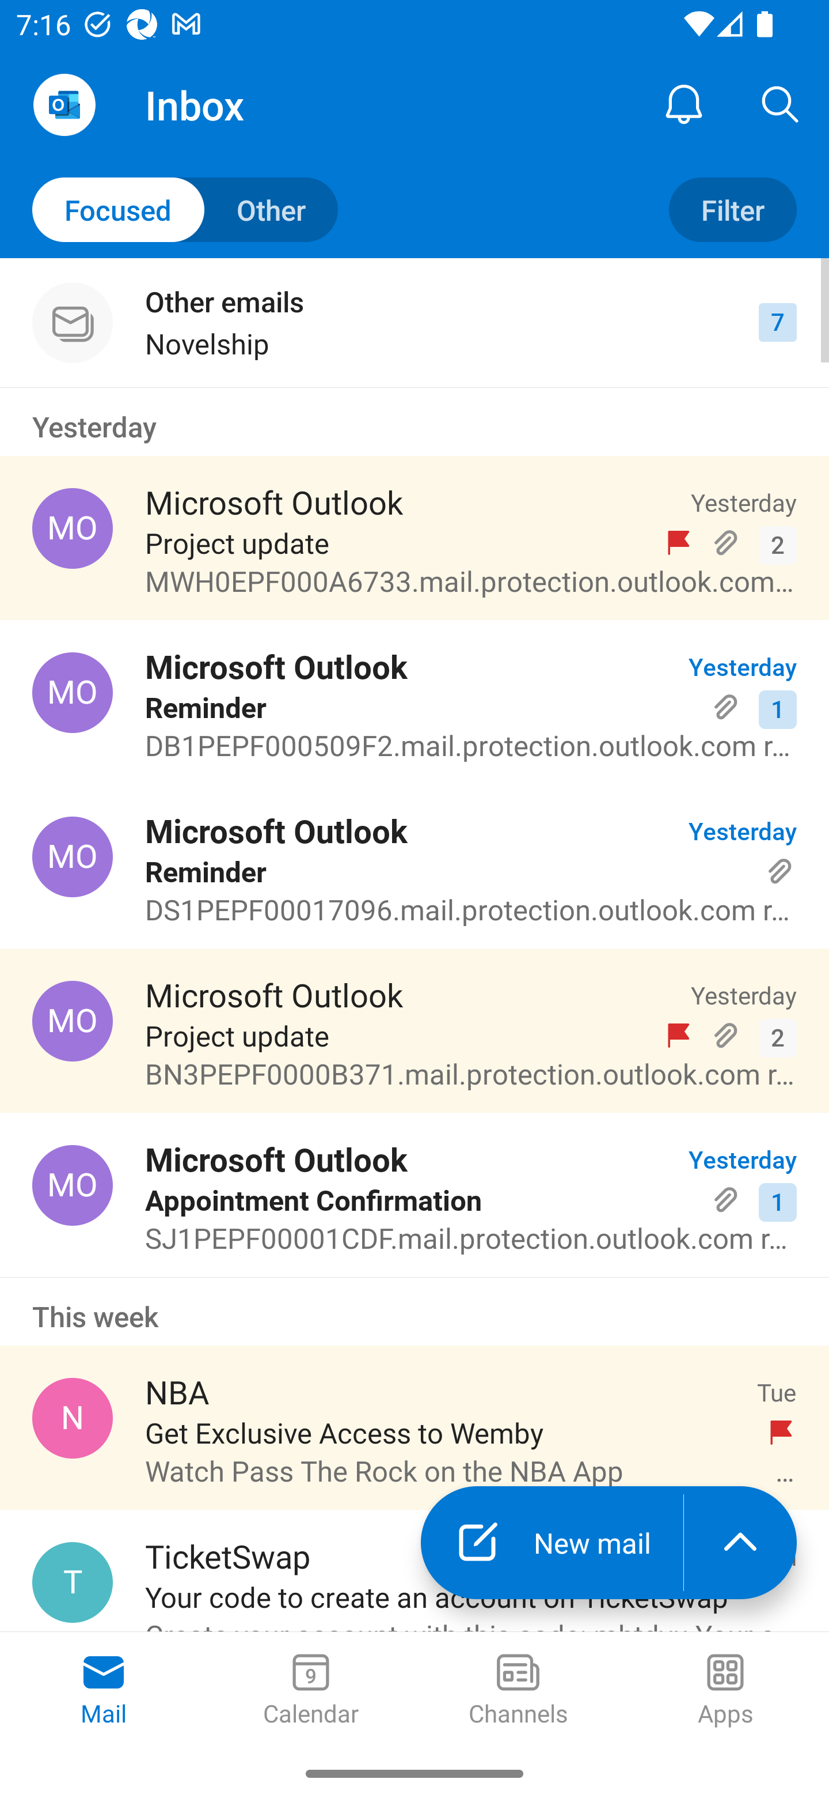 The height and width of the screenshot is (1798, 829). Describe the element at coordinates (73, 1418) in the screenshot. I see `NBA, NBA@email.nba.com` at that location.